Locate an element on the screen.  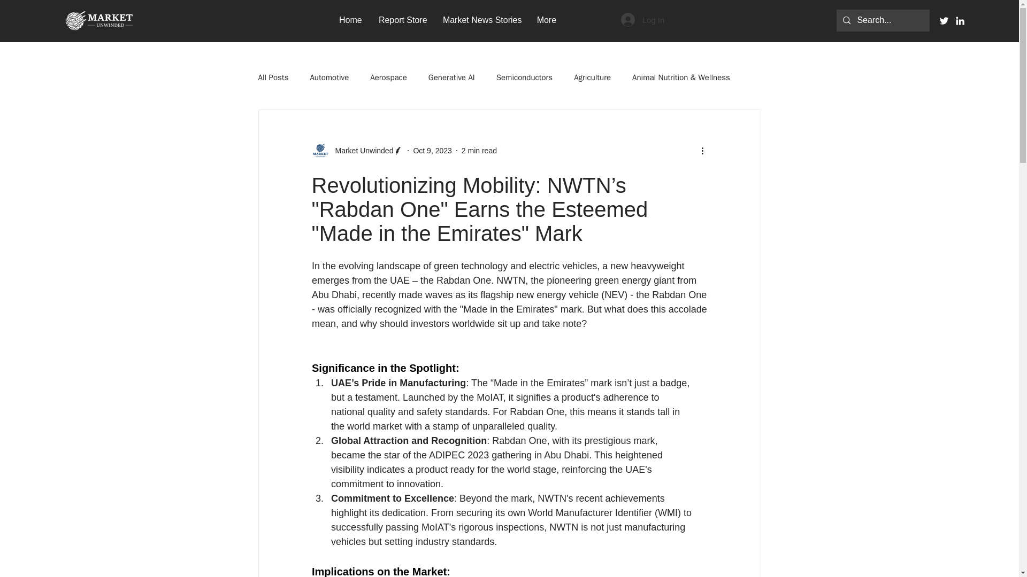
Oct 9, 2023 is located at coordinates (432, 151).